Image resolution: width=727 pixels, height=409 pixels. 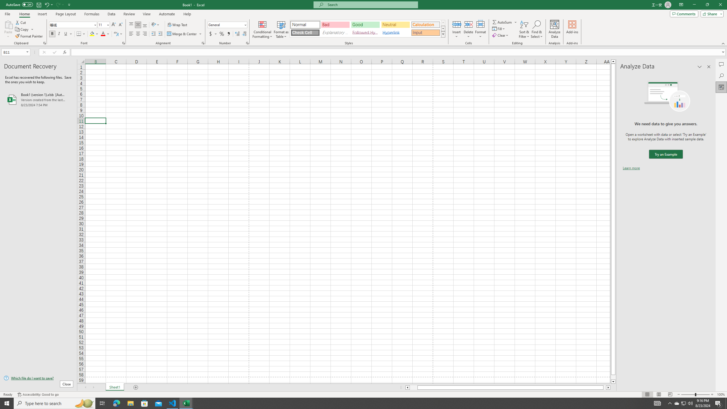 I want to click on Bold, so click(x=52, y=34).